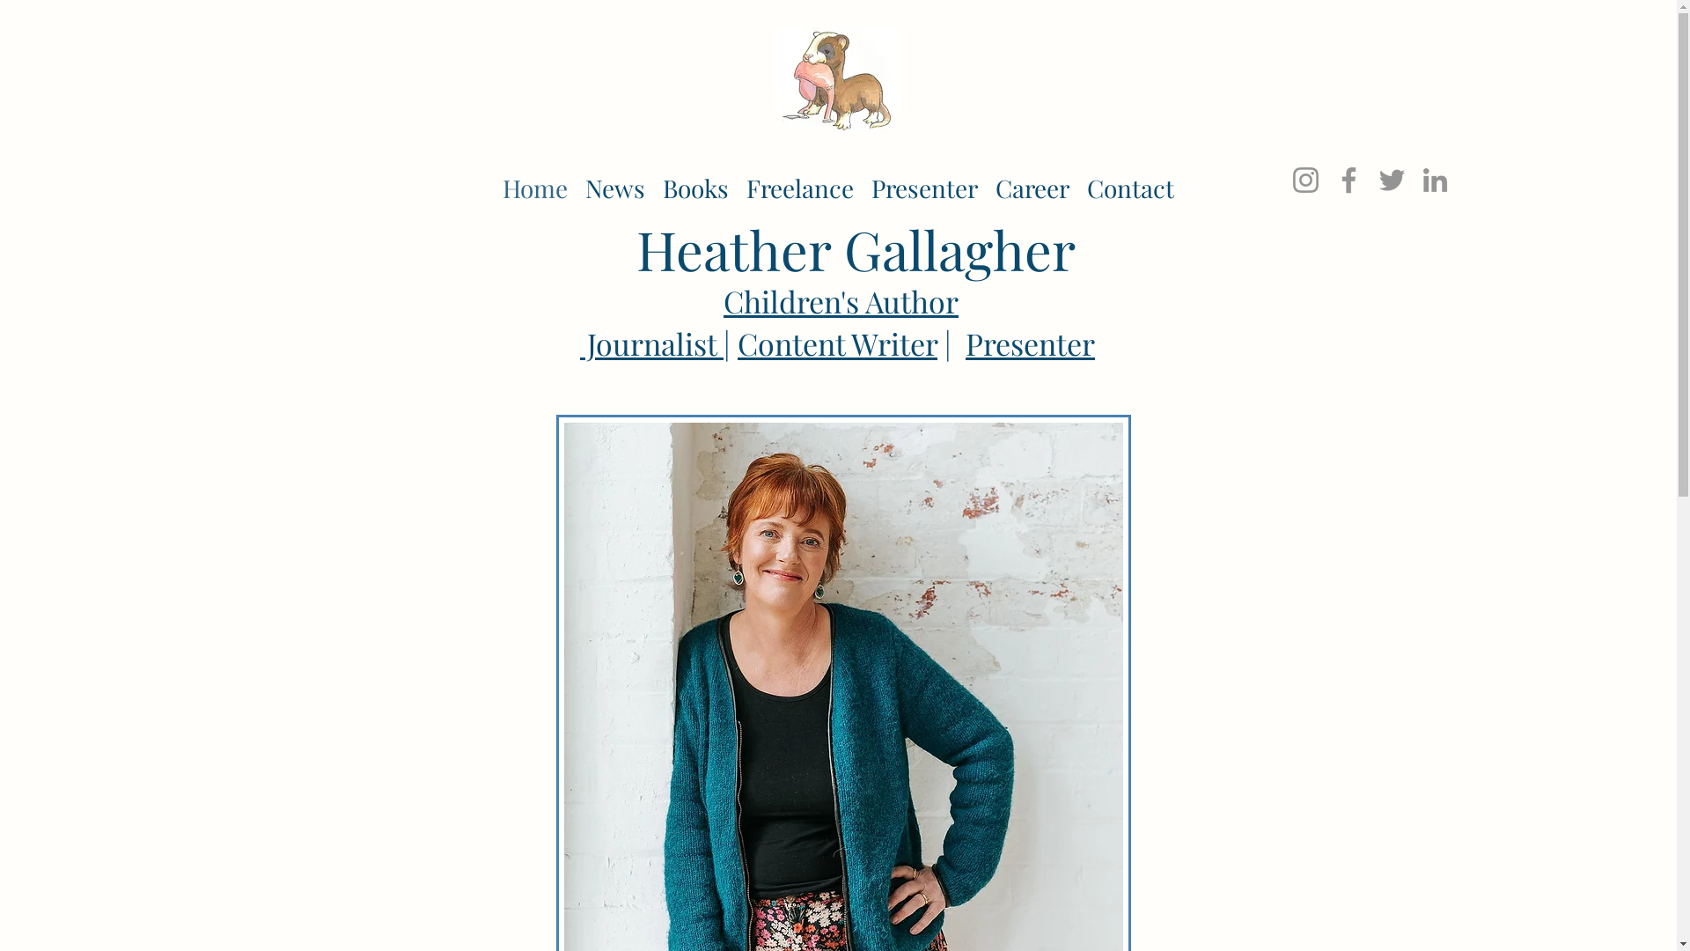 The height and width of the screenshot is (951, 1690). What do you see at coordinates (535, 184) in the screenshot?
I see `Home` at bounding box center [535, 184].